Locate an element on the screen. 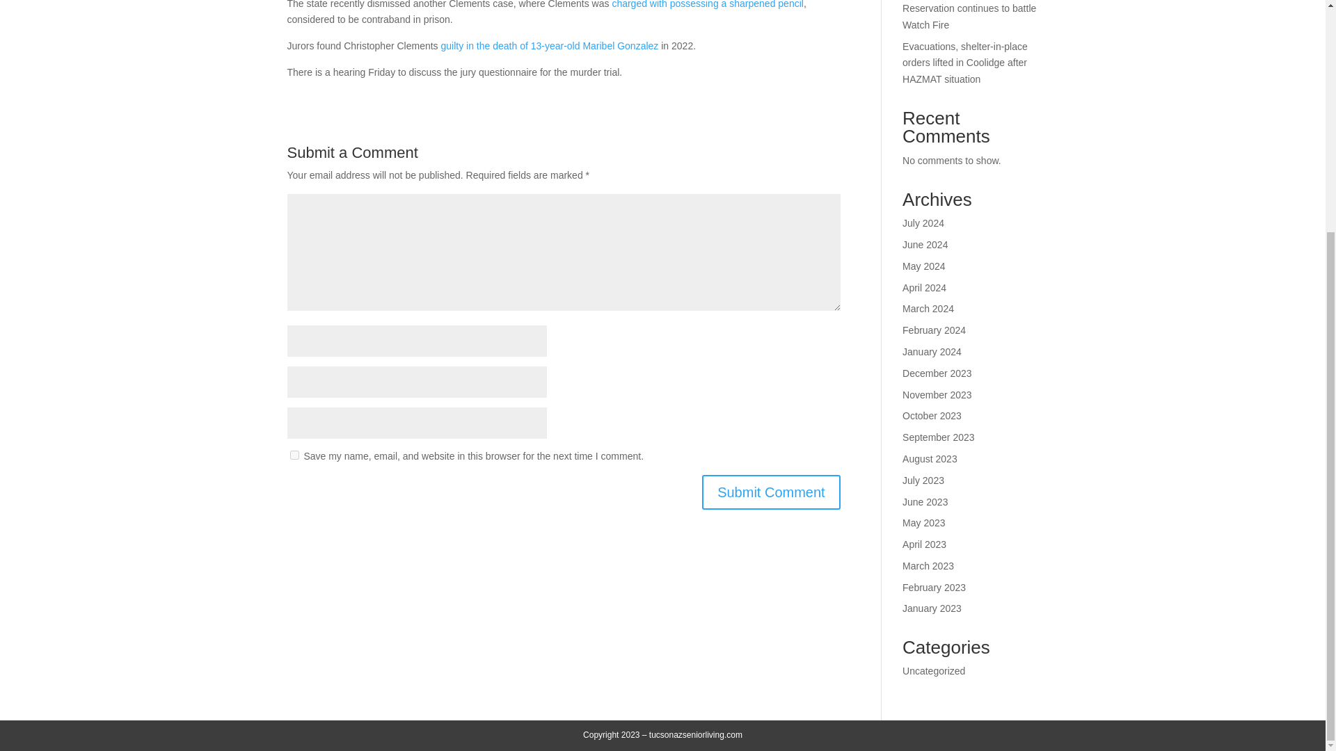 The height and width of the screenshot is (751, 1336). guilty in the death of 13-year-old Maribel Gonzalez is located at coordinates (550, 46).